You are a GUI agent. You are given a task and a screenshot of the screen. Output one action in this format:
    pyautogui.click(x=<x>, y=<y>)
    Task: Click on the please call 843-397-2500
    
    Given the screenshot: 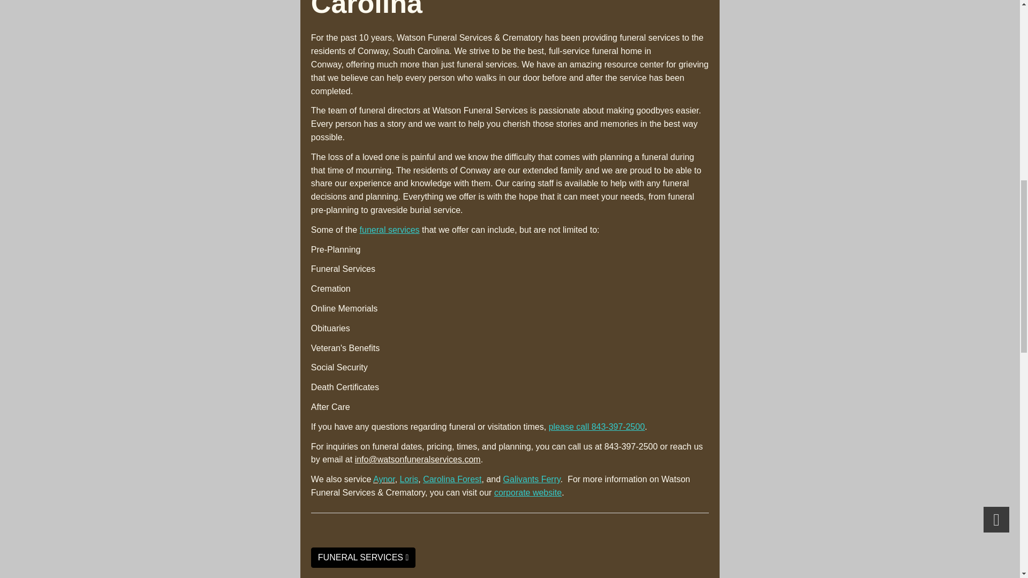 What is the action you would take?
    pyautogui.click(x=597, y=427)
    